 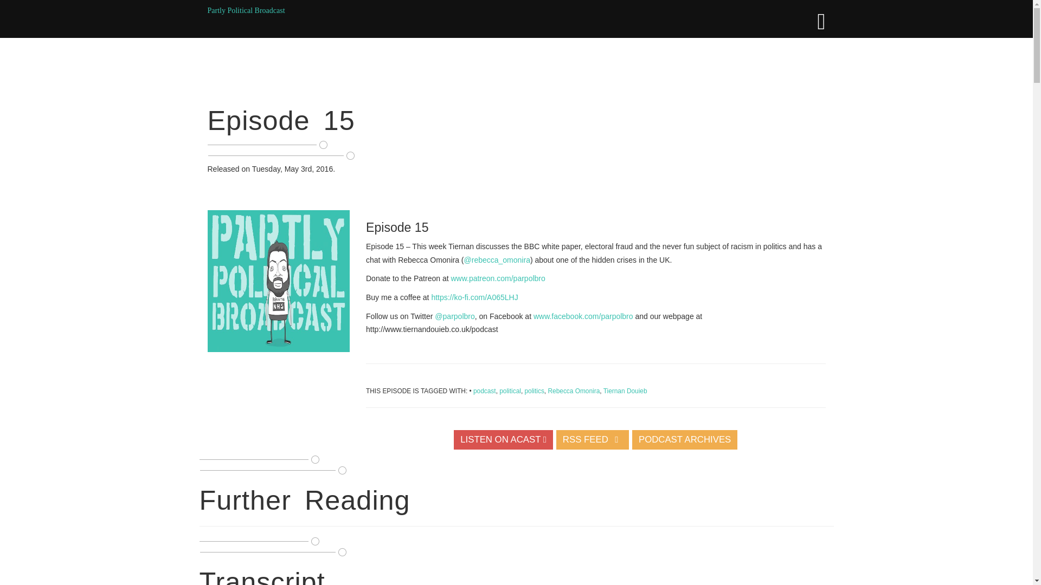 What do you see at coordinates (593, 439) in the screenshot?
I see `RSS FEED` at bounding box center [593, 439].